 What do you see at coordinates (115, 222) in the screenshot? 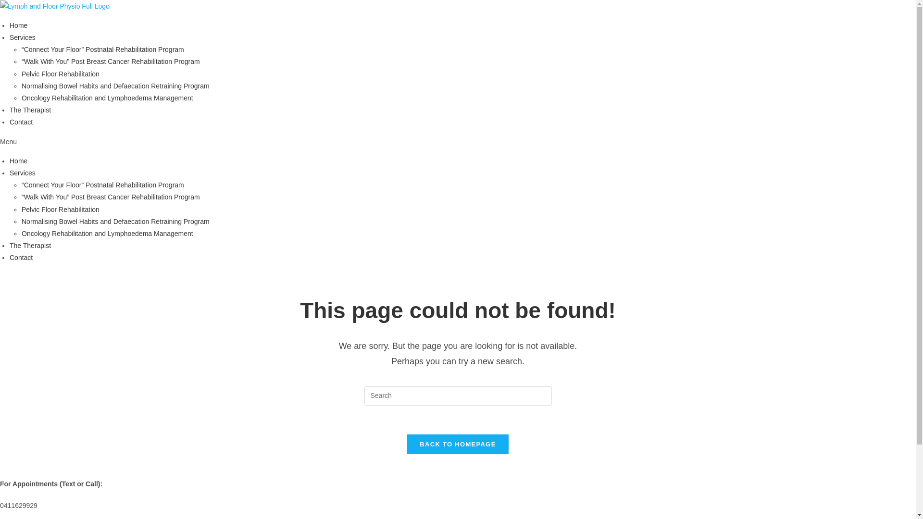
I see `Normalising Bowel Habits and Defaecation Retraining Program` at bounding box center [115, 222].